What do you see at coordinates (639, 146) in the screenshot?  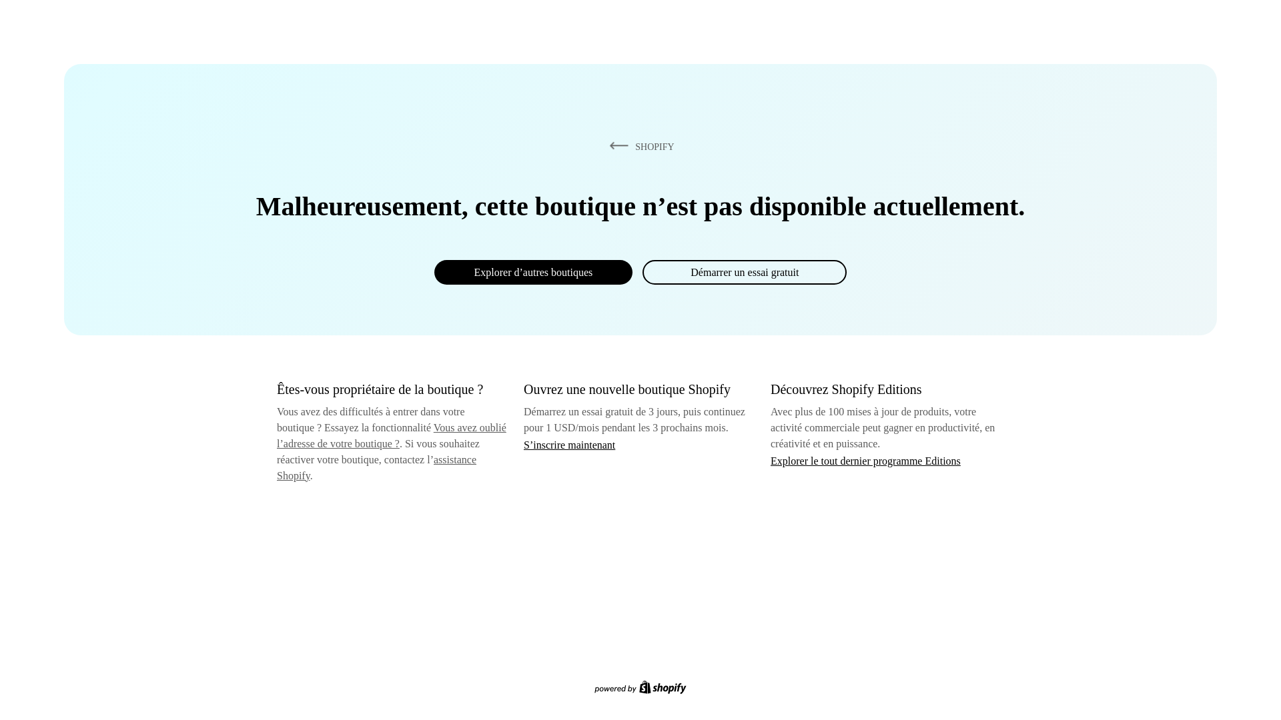 I see `SHOPIFY` at bounding box center [639, 146].